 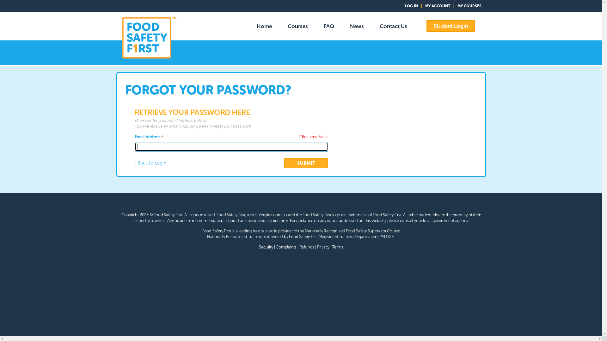 What do you see at coordinates (266, 247) in the screenshot?
I see `Security` at bounding box center [266, 247].